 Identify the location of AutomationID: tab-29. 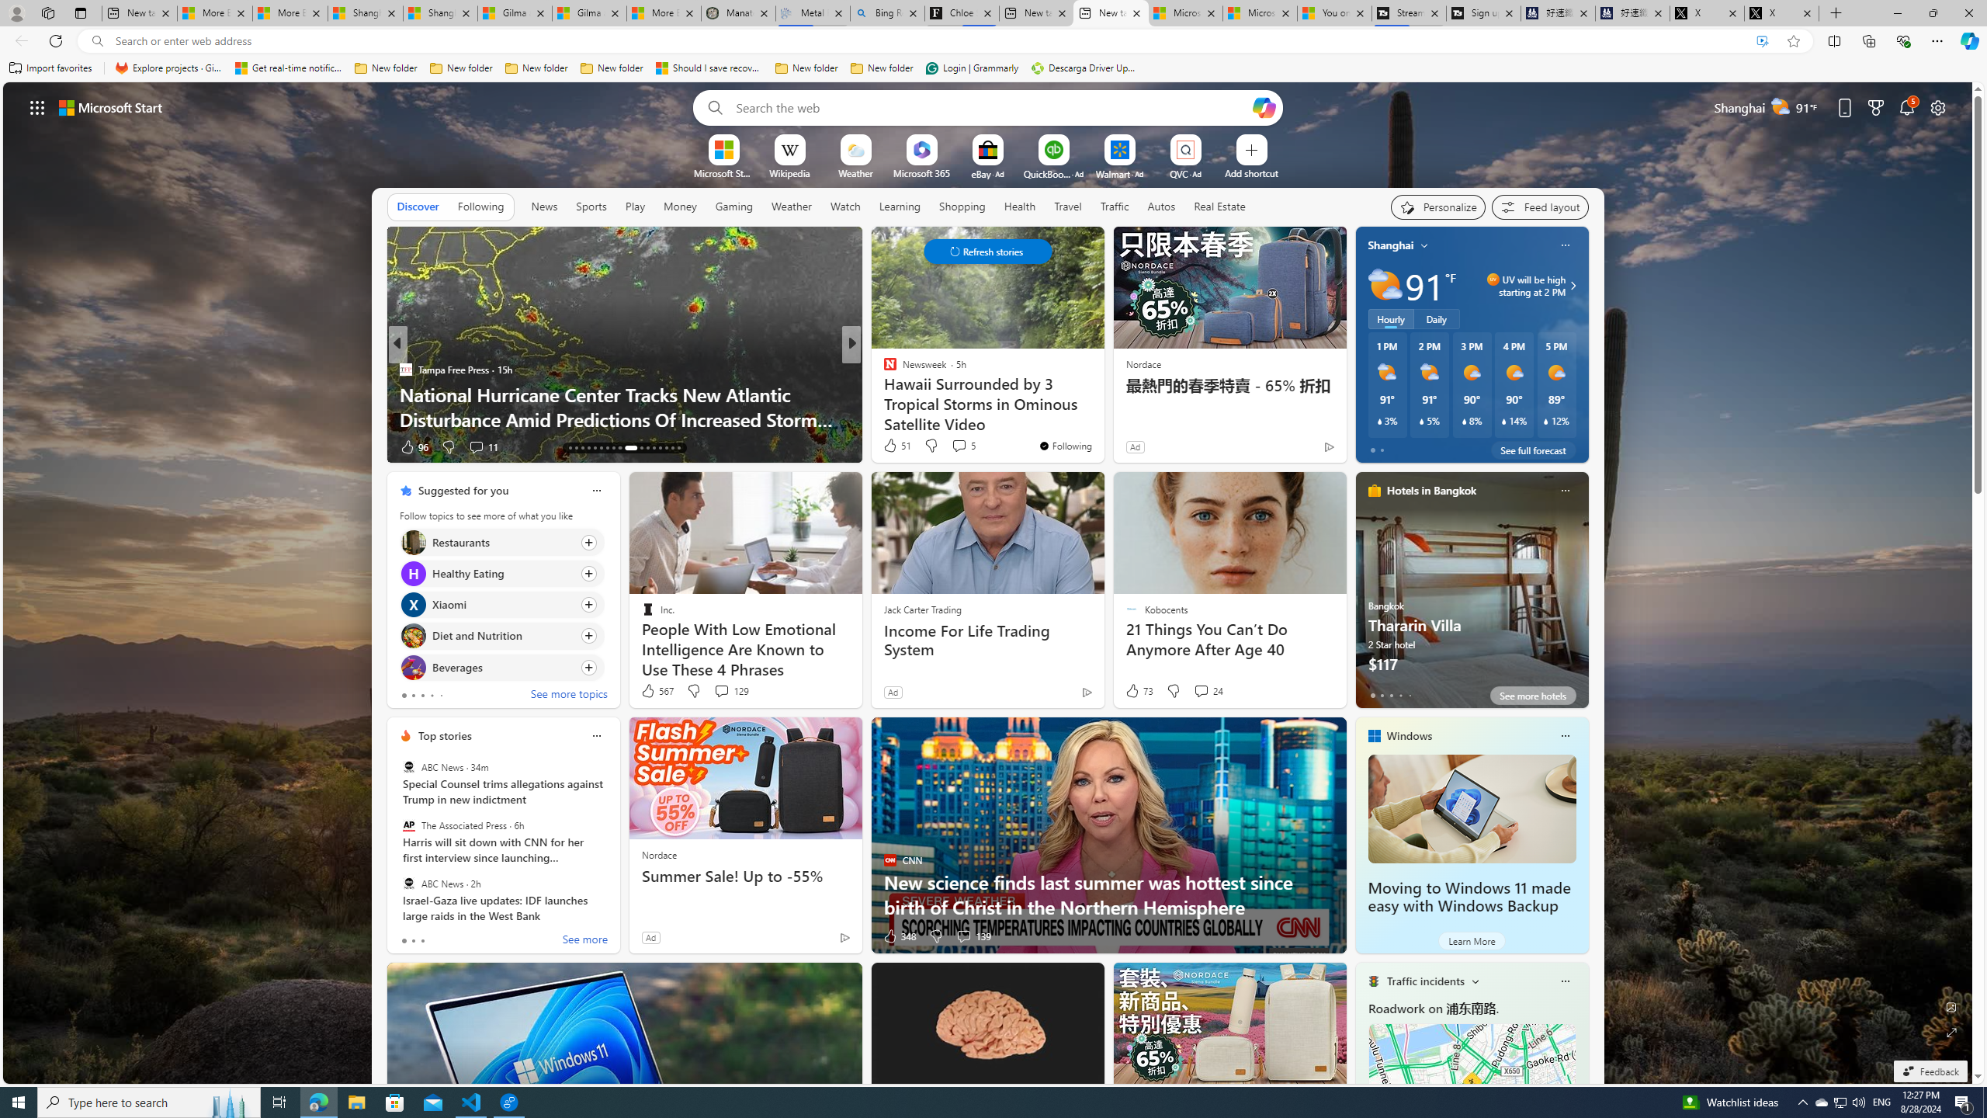
(654, 448).